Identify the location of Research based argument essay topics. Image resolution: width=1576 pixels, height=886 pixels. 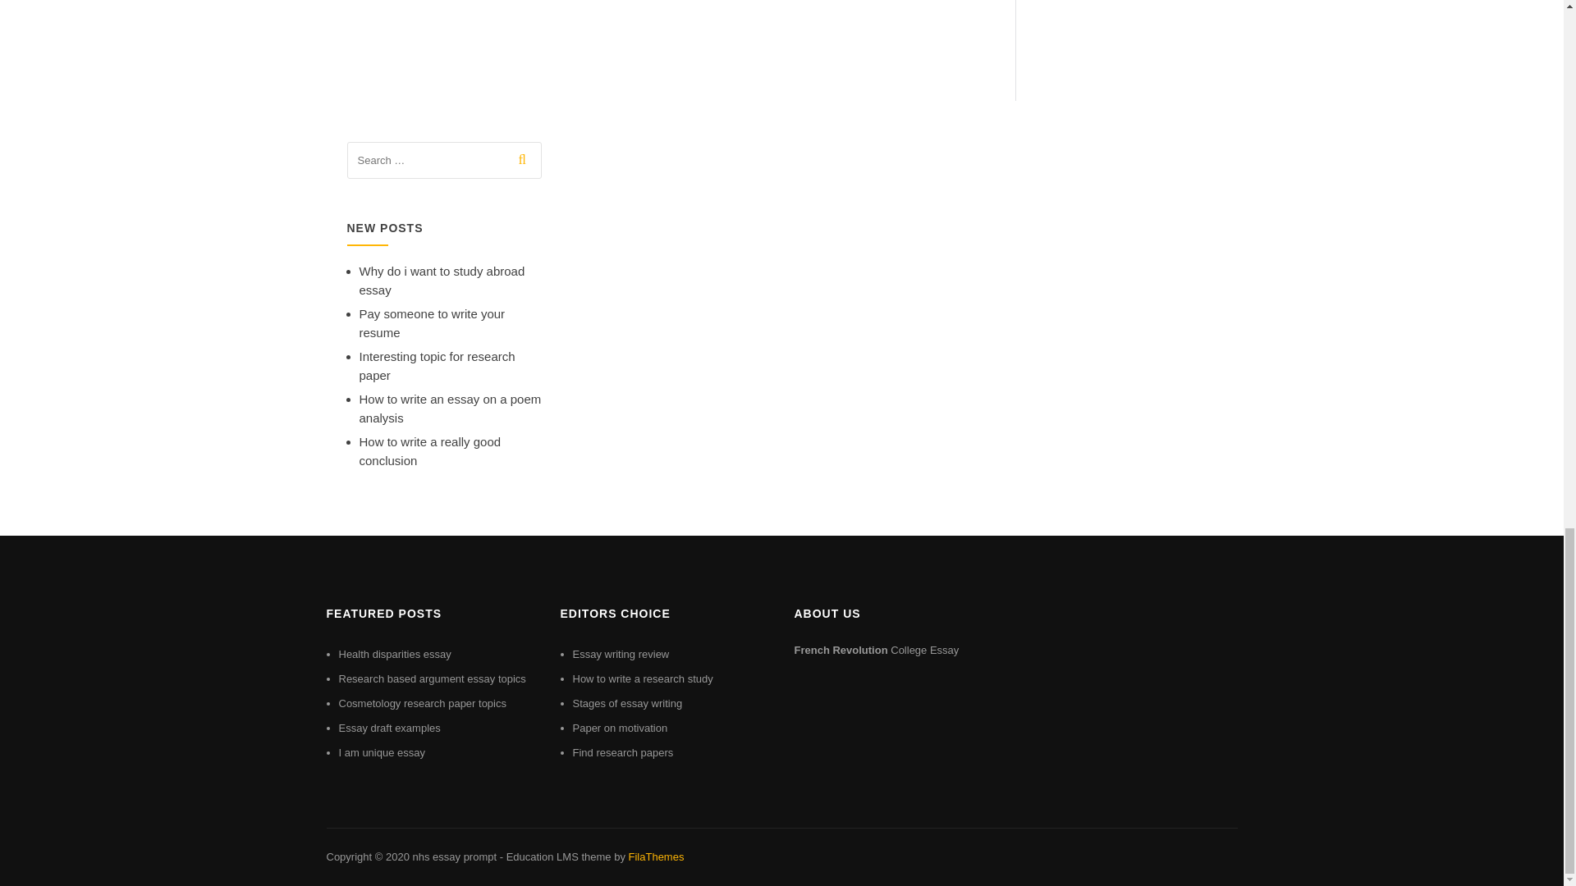
(432, 678).